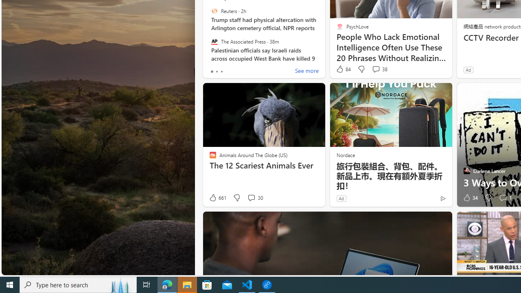  Describe the element at coordinates (255, 198) in the screenshot. I see `View comments 30 Comment` at that location.